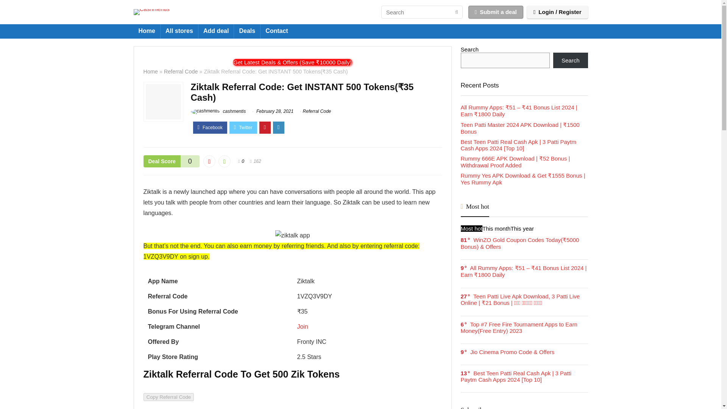 The image size is (727, 409). What do you see at coordinates (571, 61) in the screenshot?
I see `Search` at bounding box center [571, 61].